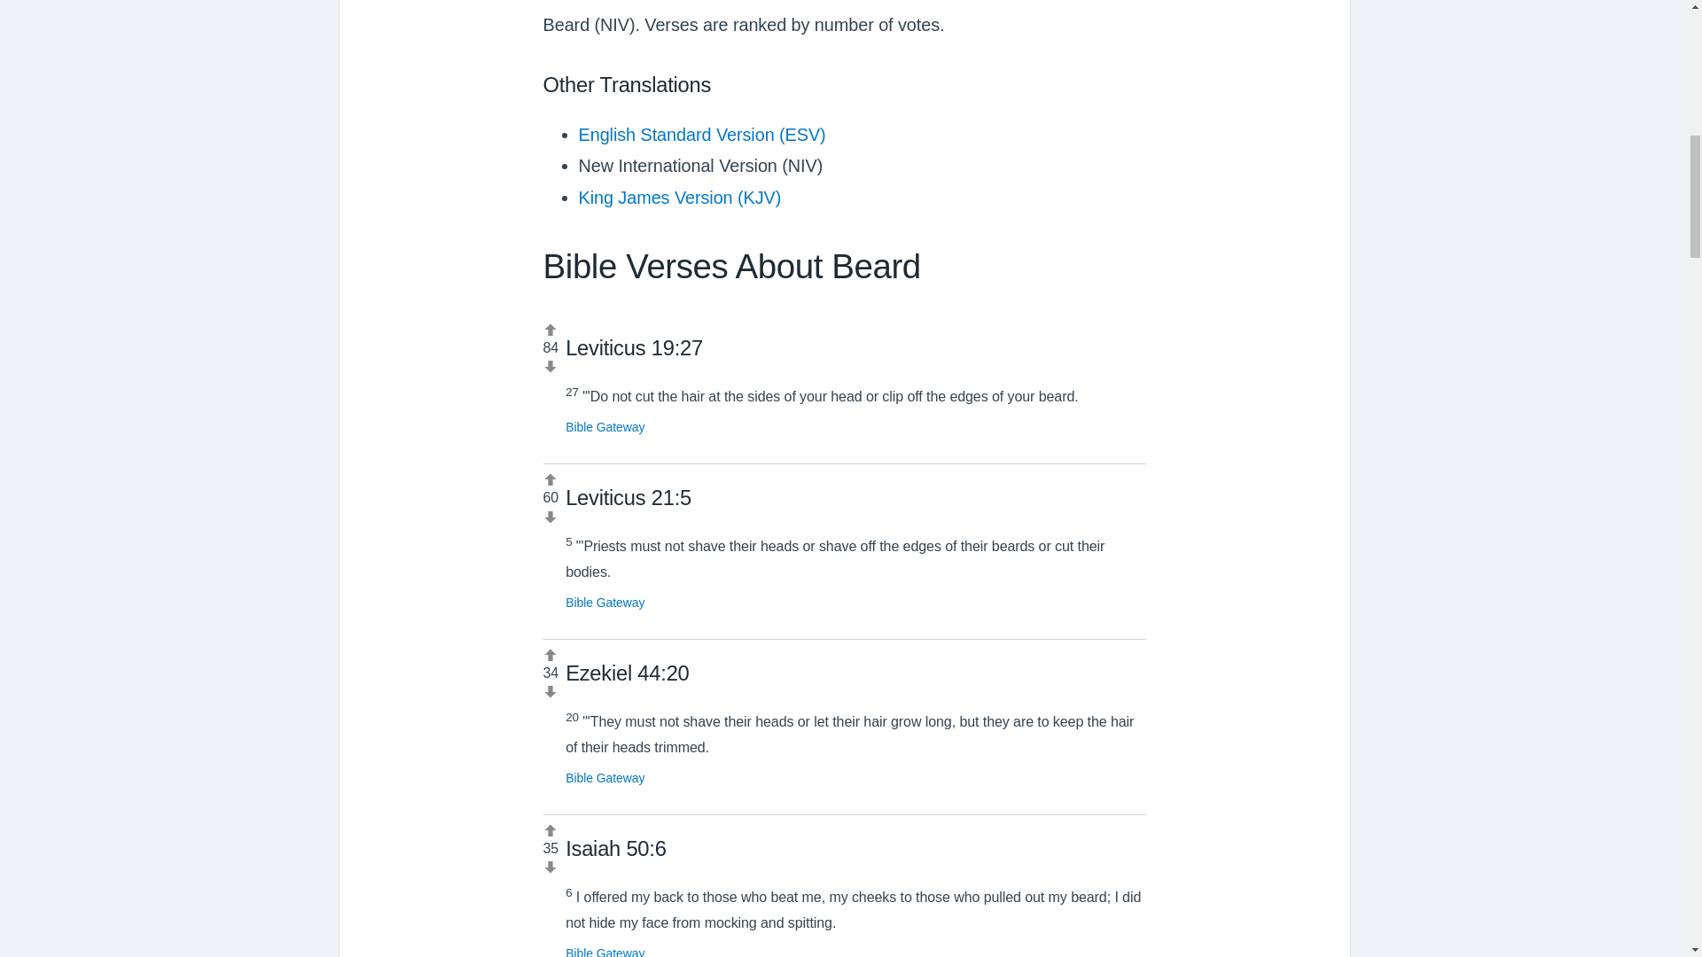 Image resolution: width=1702 pixels, height=957 pixels. Describe the element at coordinates (605, 952) in the screenshot. I see `Bible Gateway` at that location.